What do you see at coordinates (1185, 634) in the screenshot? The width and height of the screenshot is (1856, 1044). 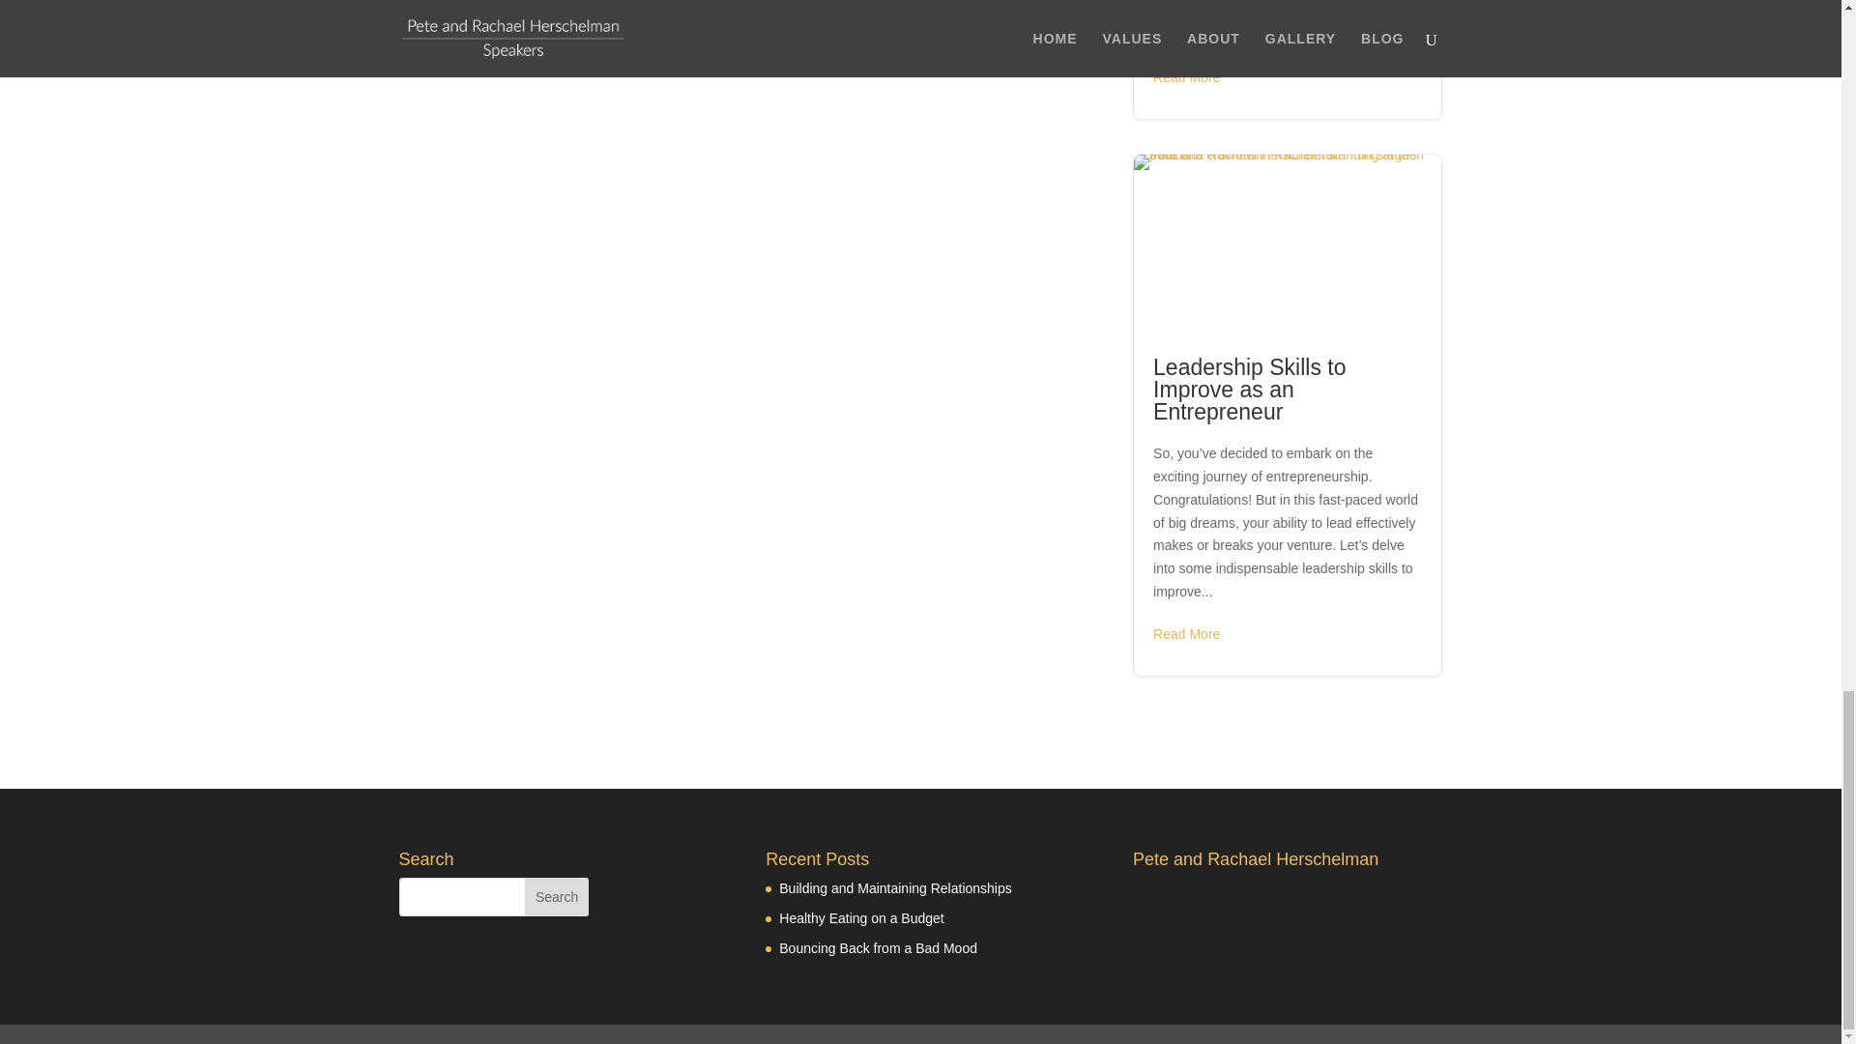 I see `Read More` at bounding box center [1185, 634].